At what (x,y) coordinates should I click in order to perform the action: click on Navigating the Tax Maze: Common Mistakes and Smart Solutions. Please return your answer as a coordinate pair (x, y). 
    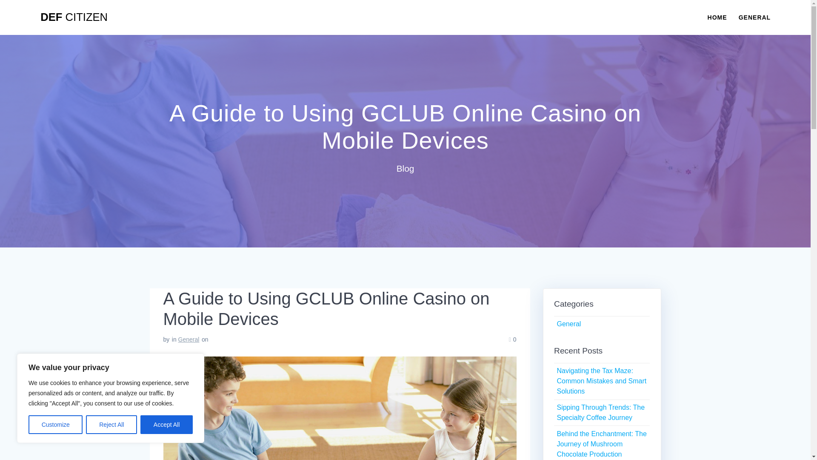
    Looking at the image, I should click on (601, 381).